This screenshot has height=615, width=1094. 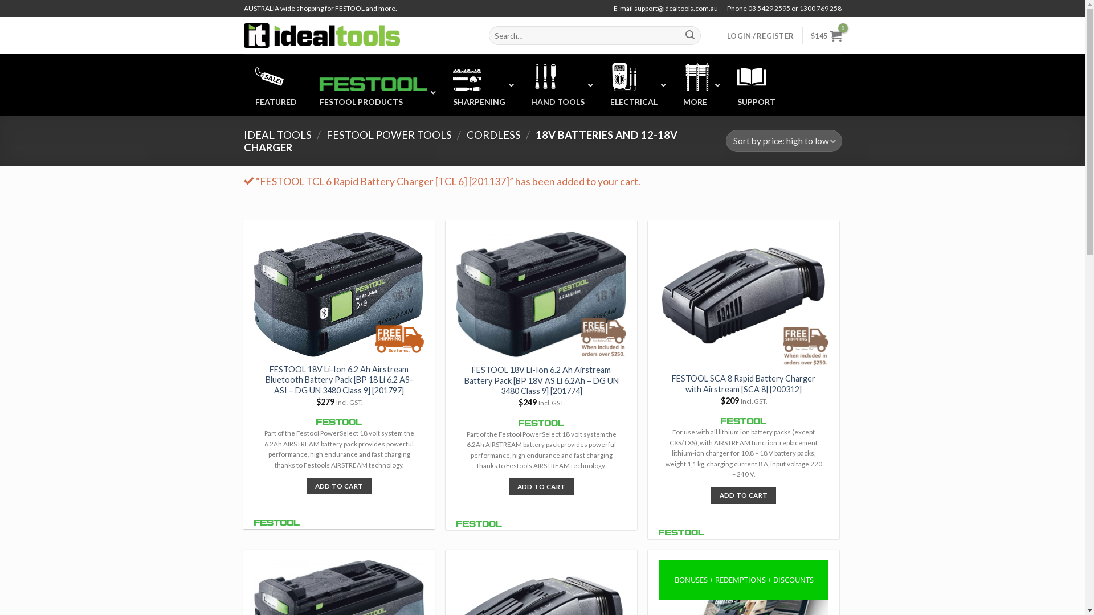 I want to click on FESTOOL, so click(x=681, y=531).